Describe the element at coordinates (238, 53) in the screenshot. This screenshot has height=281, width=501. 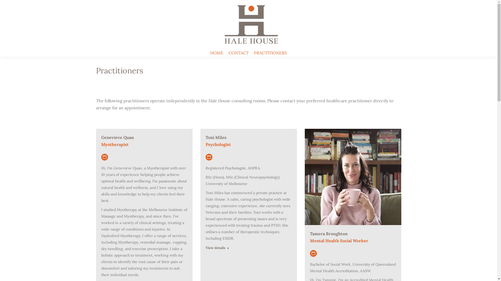
I see `CONTACT` at that location.